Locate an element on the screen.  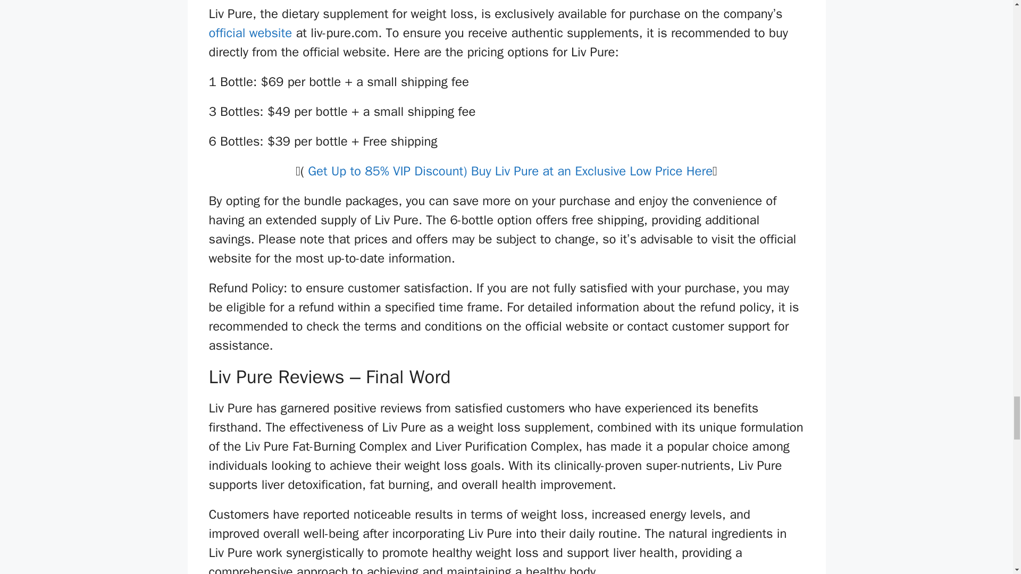
official website is located at coordinates (250, 33).